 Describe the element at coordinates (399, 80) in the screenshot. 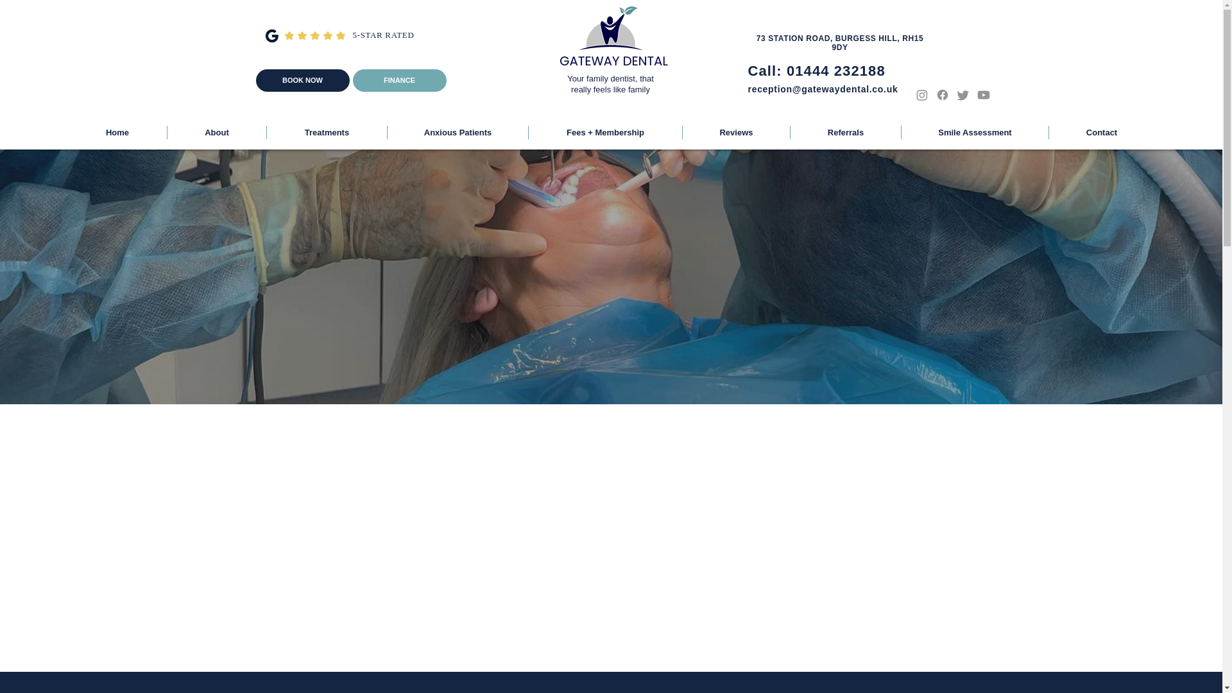

I see `FINANCE` at that location.